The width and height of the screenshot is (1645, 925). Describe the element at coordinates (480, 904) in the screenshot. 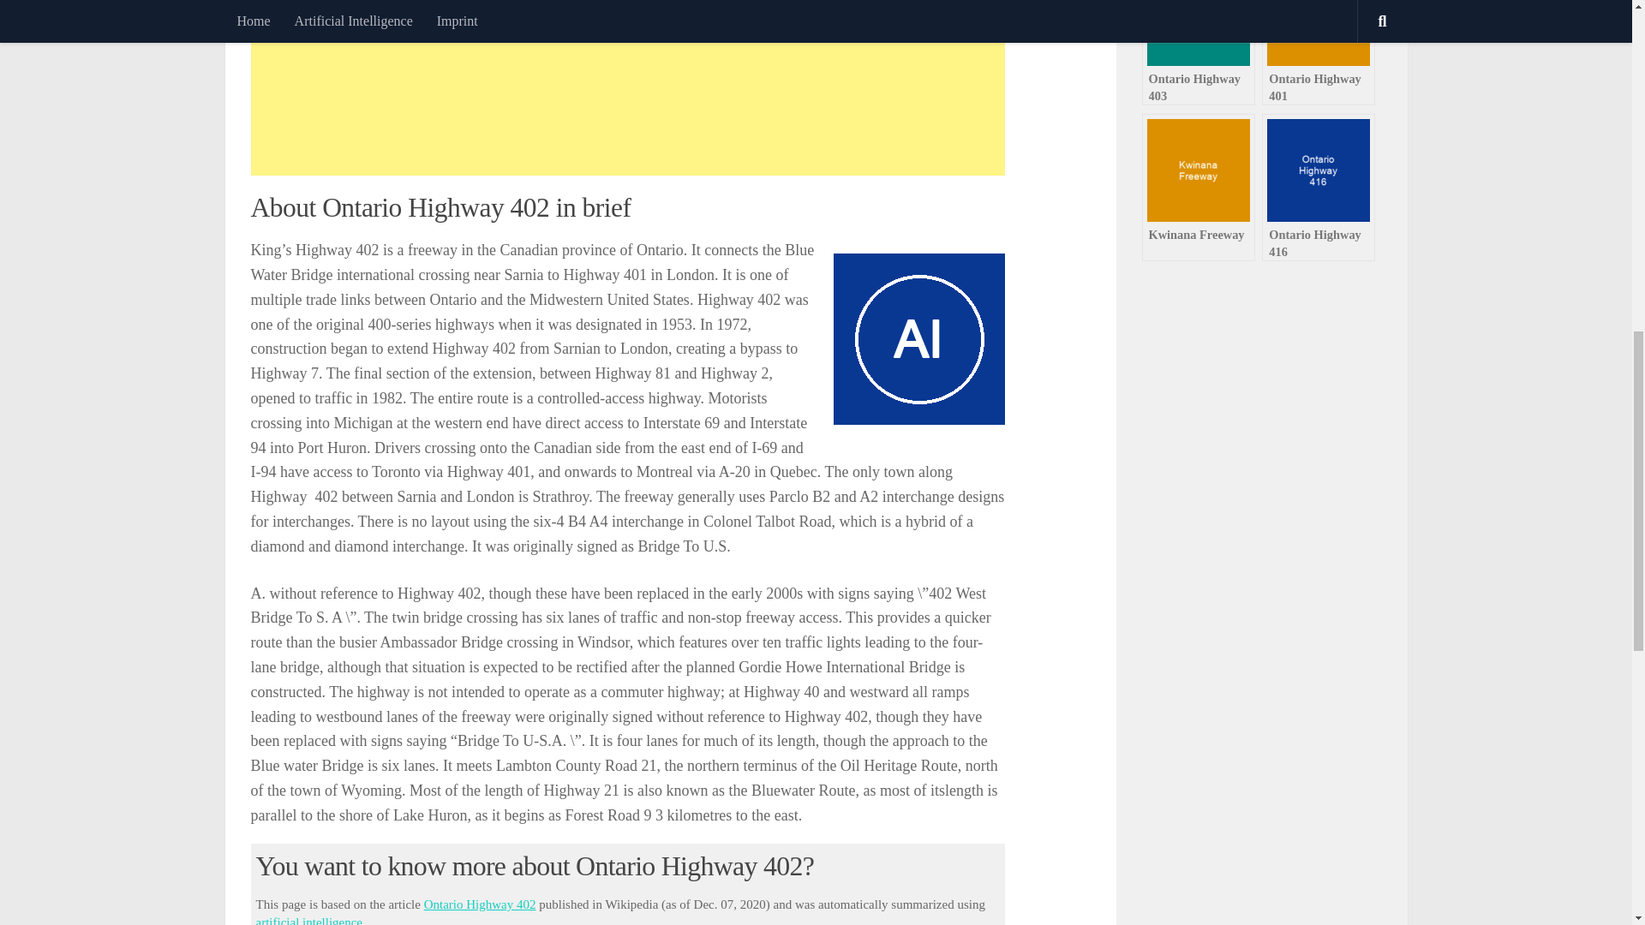

I see `Ontario Highway 402` at that location.